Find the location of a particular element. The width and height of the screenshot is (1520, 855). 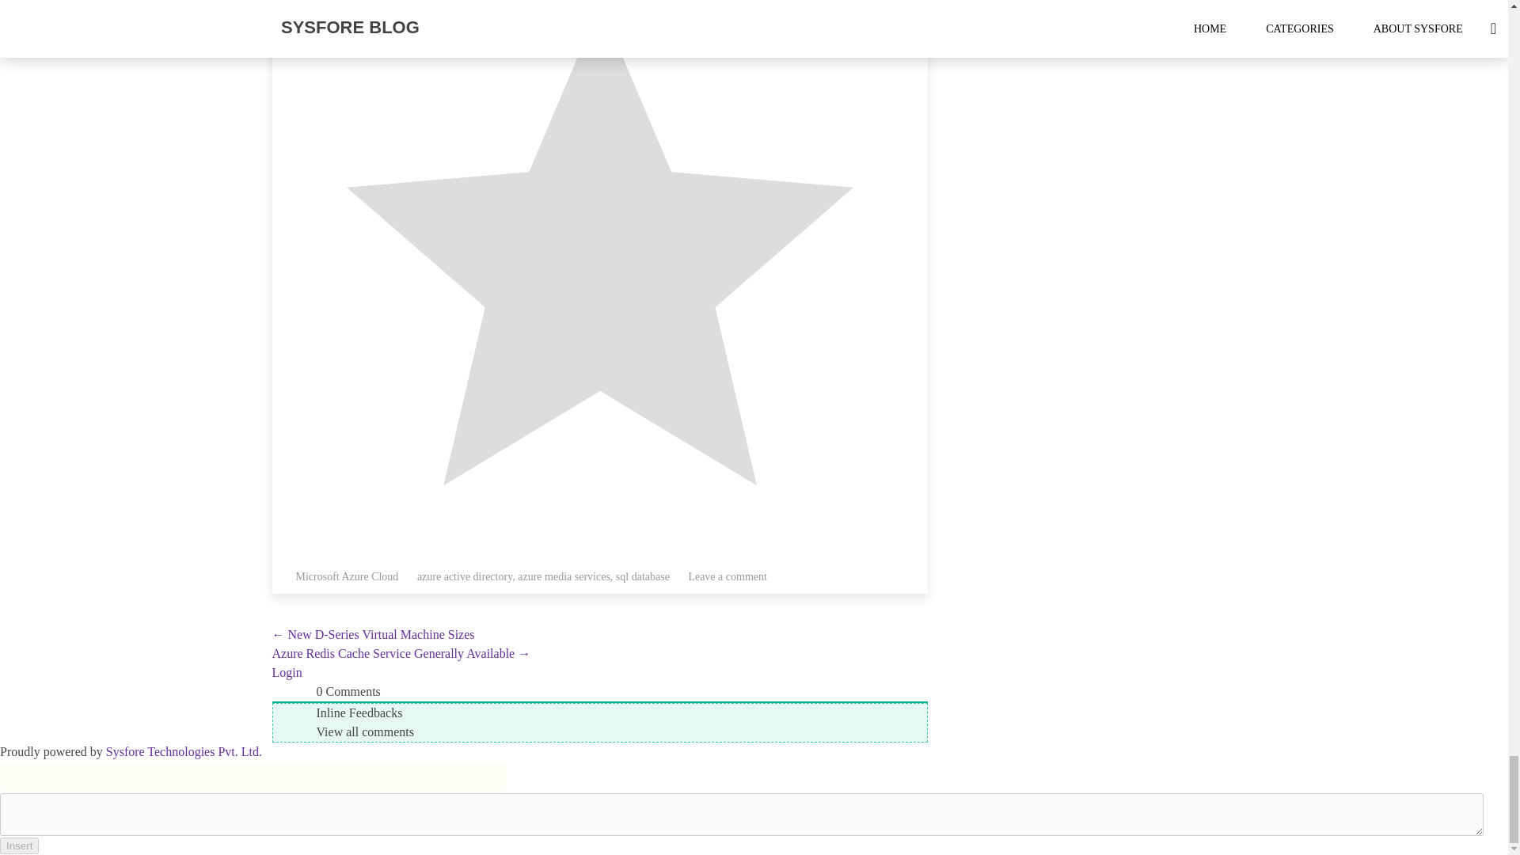

Leave a comment is located at coordinates (728, 576).